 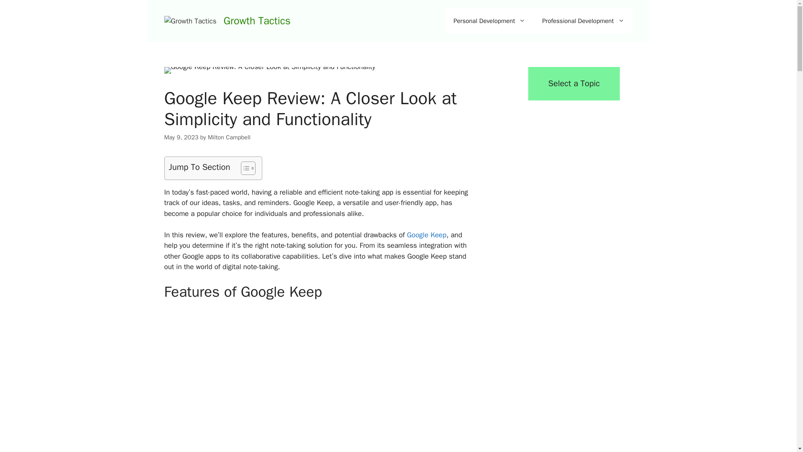 What do you see at coordinates (229, 137) in the screenshot?
I see `View all posts by Milton Campbell` at bounding box center [229, 137].